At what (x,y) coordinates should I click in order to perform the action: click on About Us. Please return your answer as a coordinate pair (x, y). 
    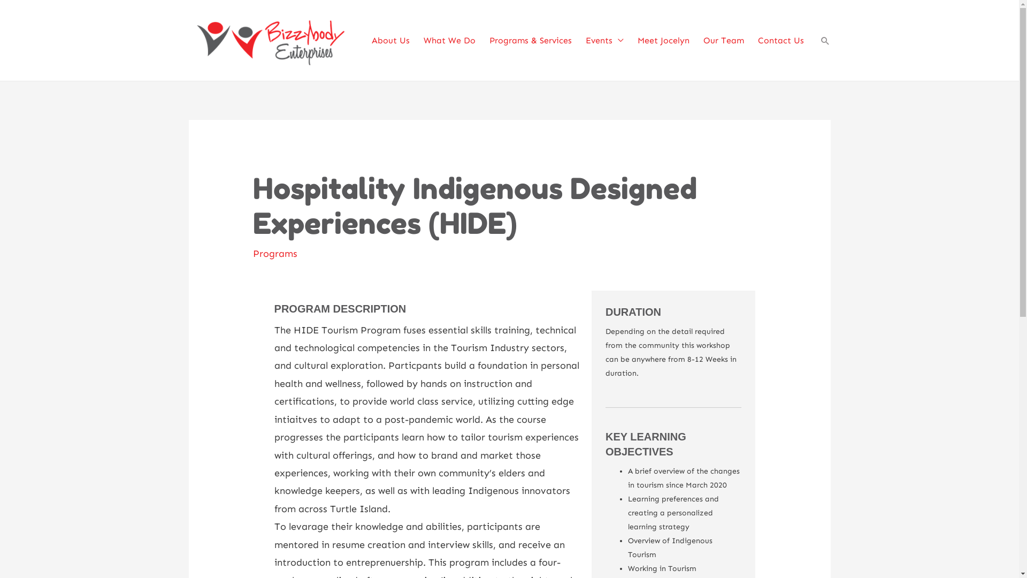
    Looking at the image, I should click on (388, 41).